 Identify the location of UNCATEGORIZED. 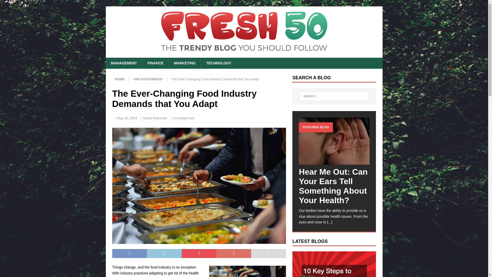
(148, 79).